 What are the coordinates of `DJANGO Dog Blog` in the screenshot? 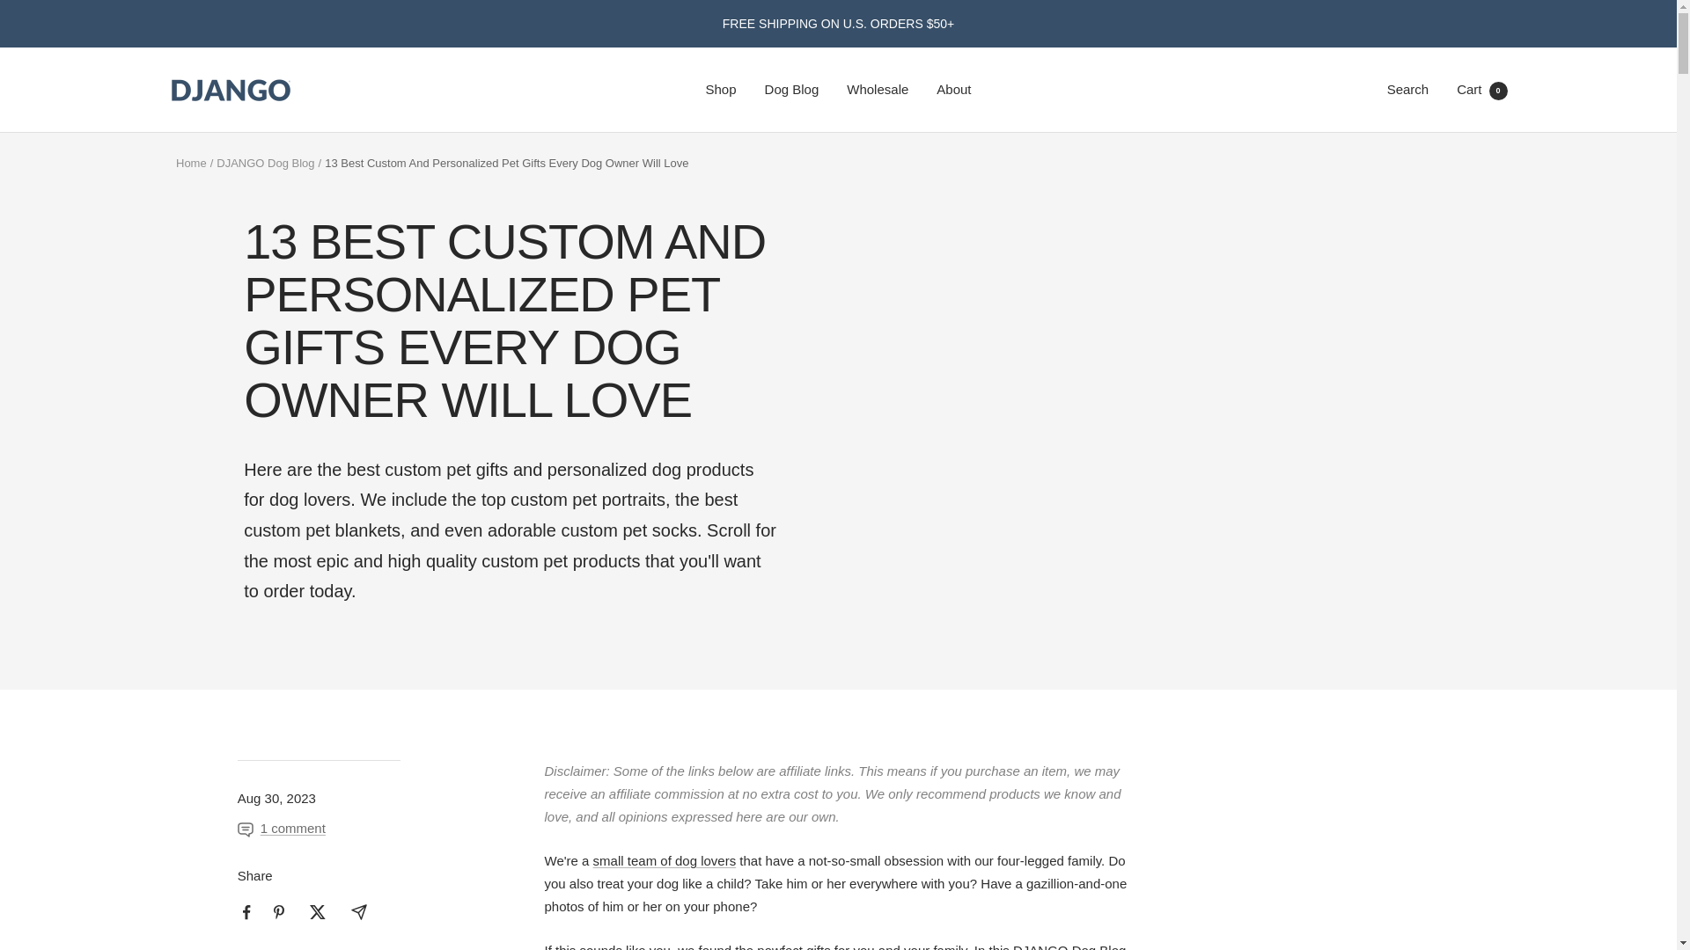 It's located at (265, 164).